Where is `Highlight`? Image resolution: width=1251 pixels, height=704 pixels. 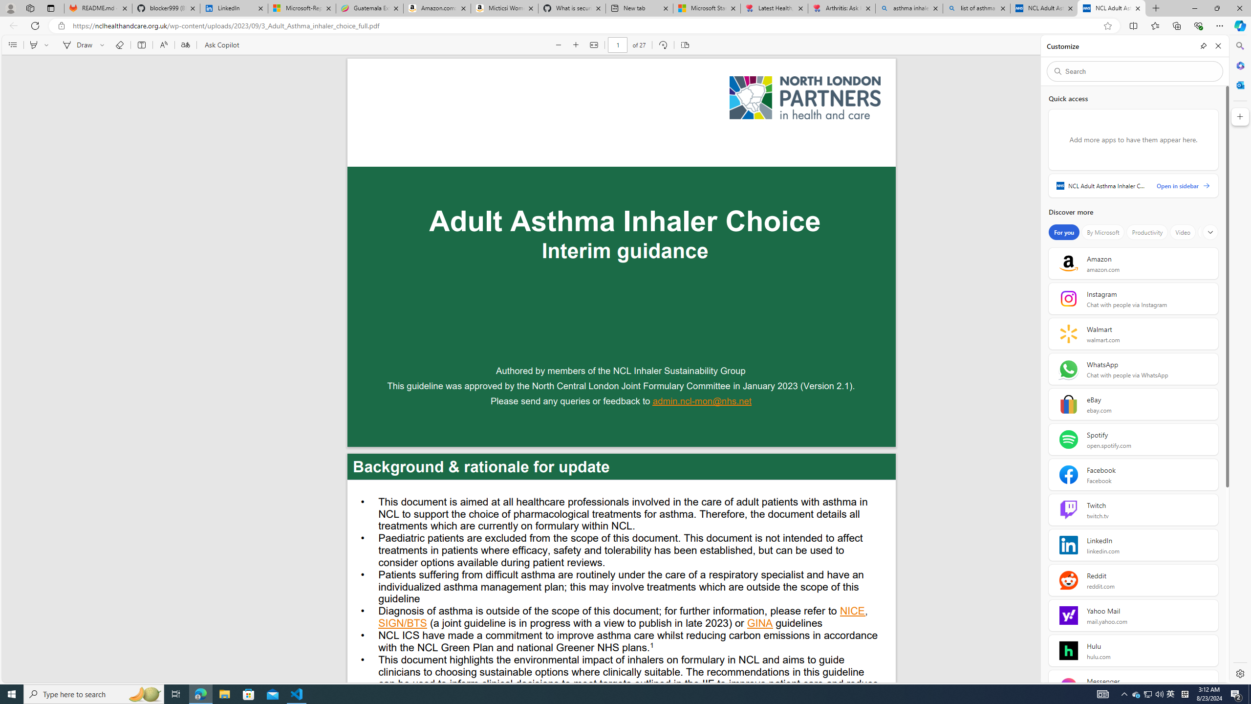 Highlight is located at coordinates (33, 45).